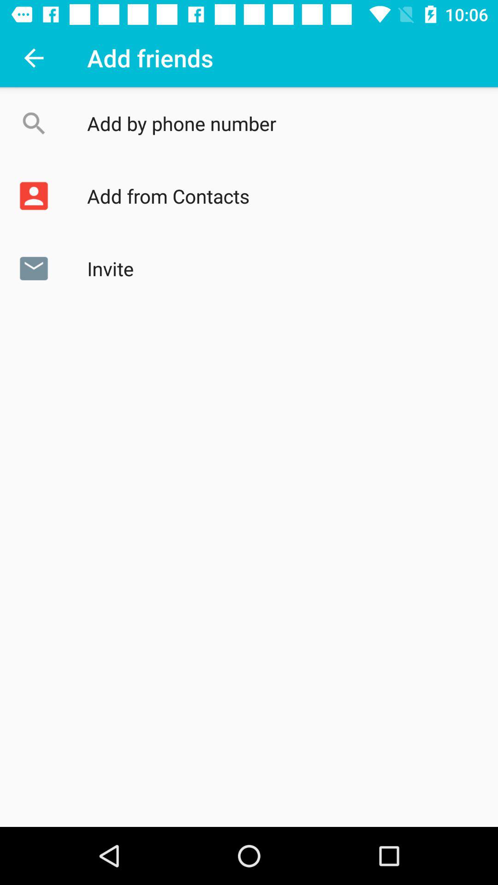  I want to click on press icon to the left of add friends item, so click(34, 58).